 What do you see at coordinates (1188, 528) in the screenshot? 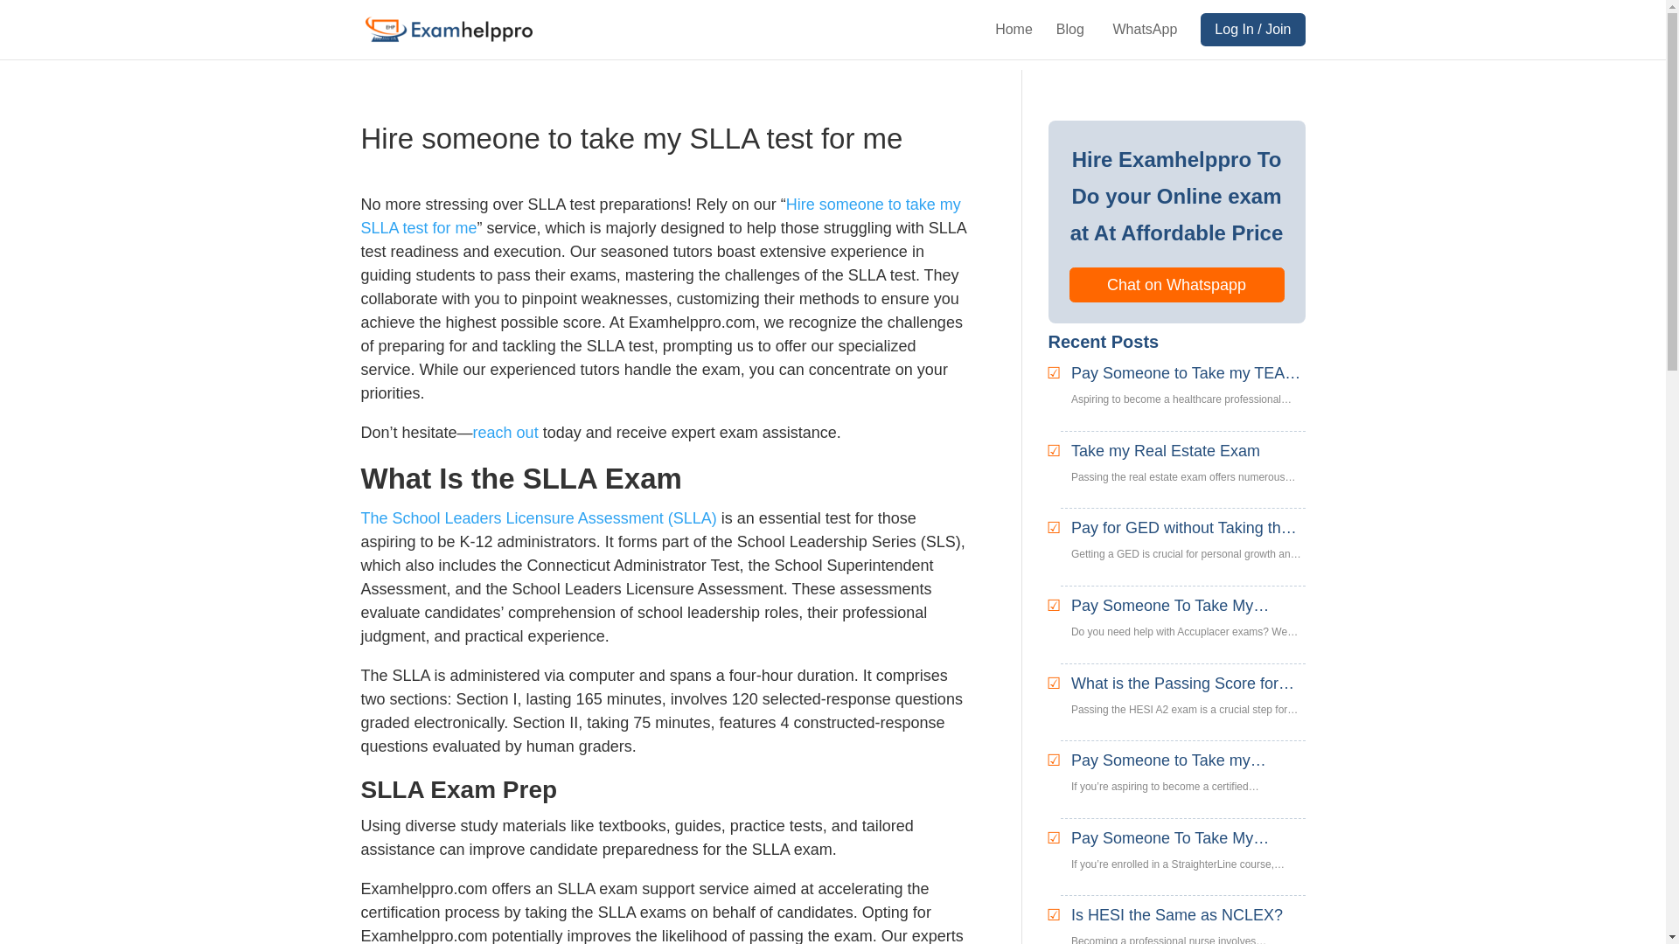
I see `Home` at bounding box center [1188, 528].